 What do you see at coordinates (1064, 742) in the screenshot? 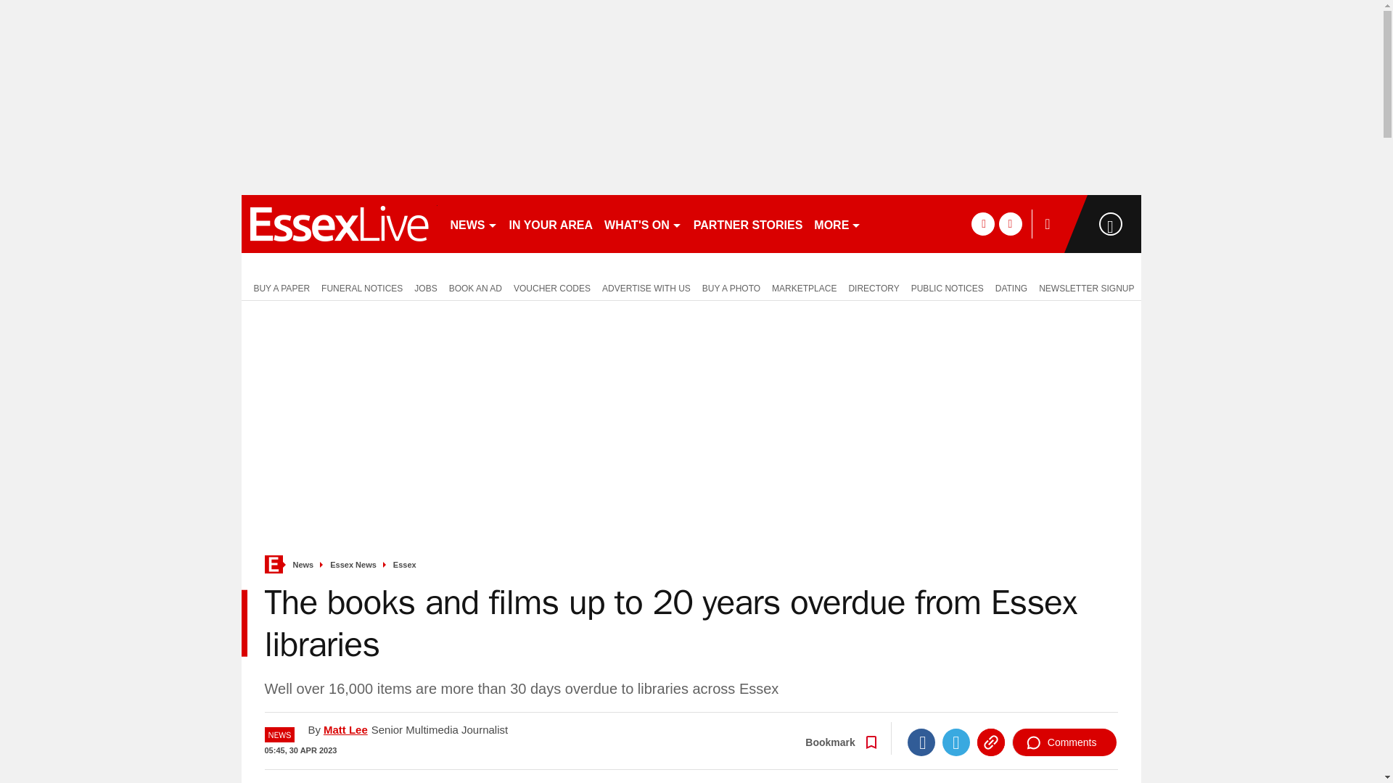
I see `Comments` at bounding box center [1064, 742].